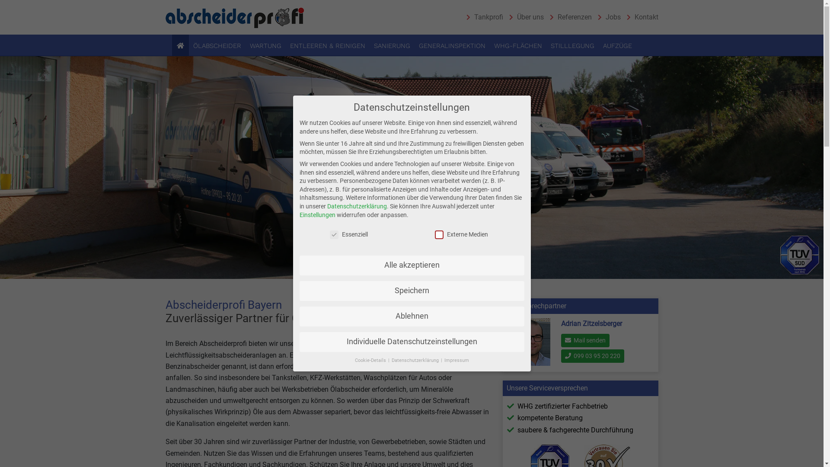 The height and width of the screenshot is (467, 830). I want to click on Referenzen, so click(569, 17).